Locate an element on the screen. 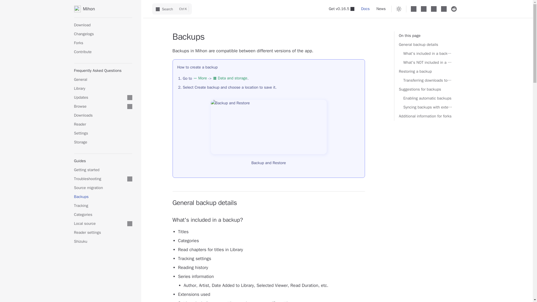  Reader is located at coordinates (103, 124).